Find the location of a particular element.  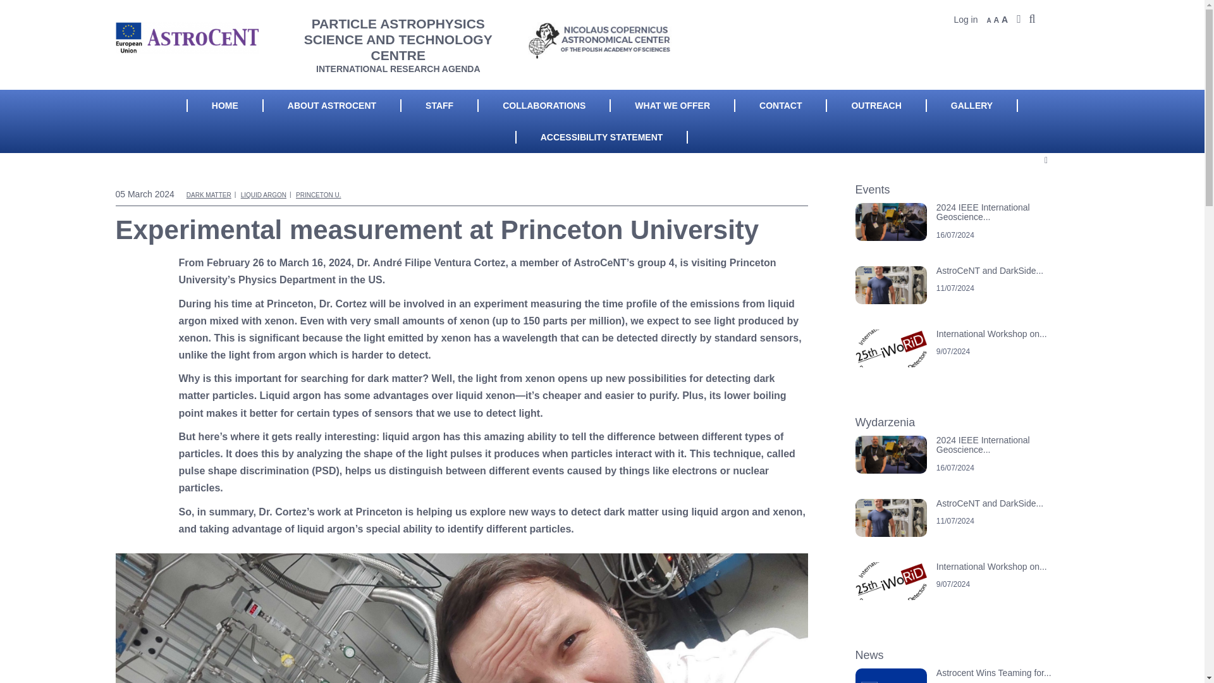

Log in is located at coordinates (965, 19).